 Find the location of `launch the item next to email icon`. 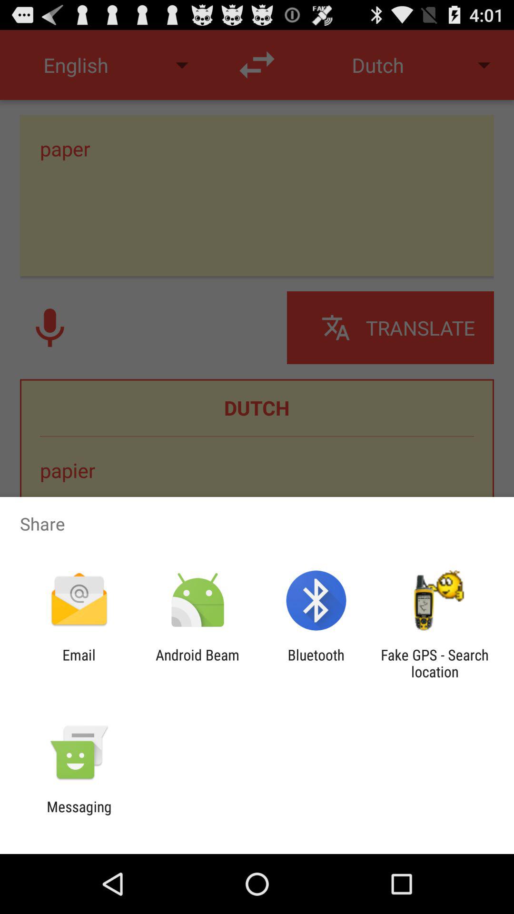

launch the item next to email icon is located at coordinates (197, 663).